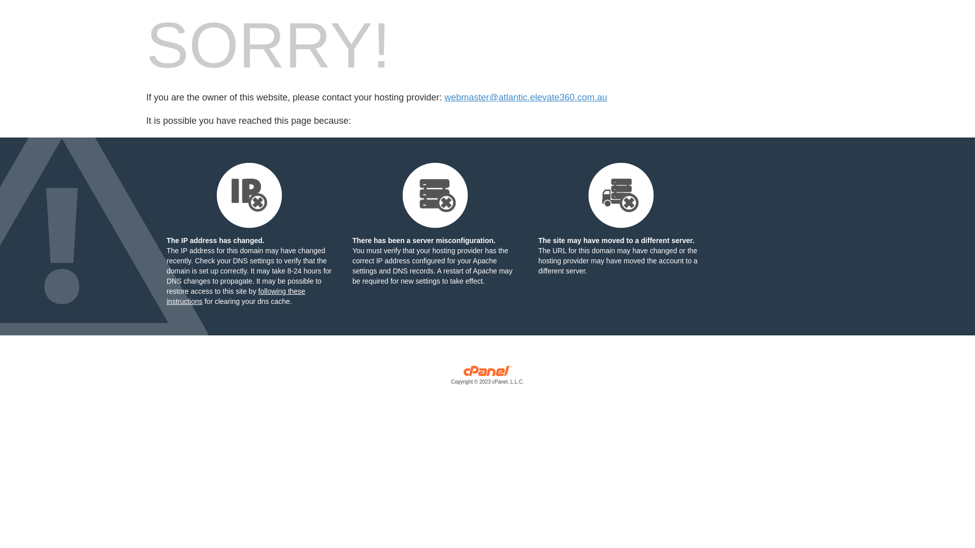 Image resolution: width=975 pixels, height=548 pixels. What do you see at coordinates (236, 296) in the screenshot?
I see `following these instructions` at bounding box center [236, 296].